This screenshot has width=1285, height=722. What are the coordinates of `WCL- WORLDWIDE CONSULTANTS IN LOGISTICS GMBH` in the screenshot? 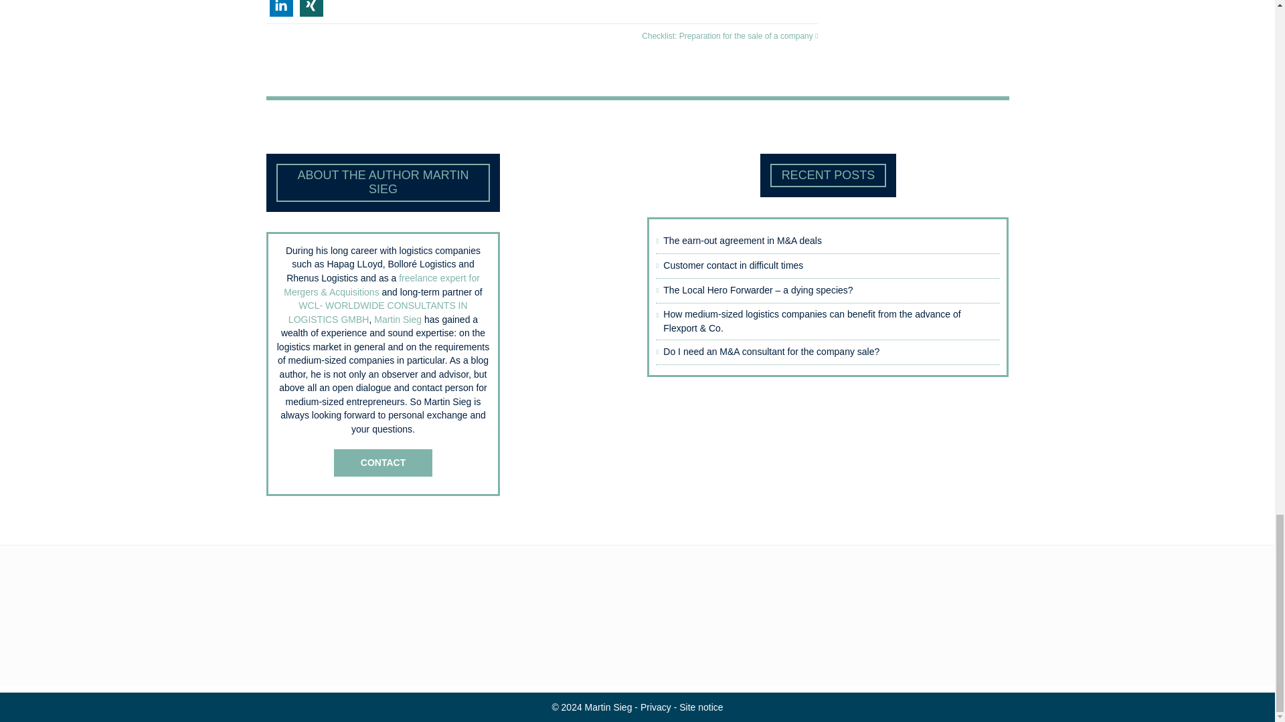 It's located at (377, 313).